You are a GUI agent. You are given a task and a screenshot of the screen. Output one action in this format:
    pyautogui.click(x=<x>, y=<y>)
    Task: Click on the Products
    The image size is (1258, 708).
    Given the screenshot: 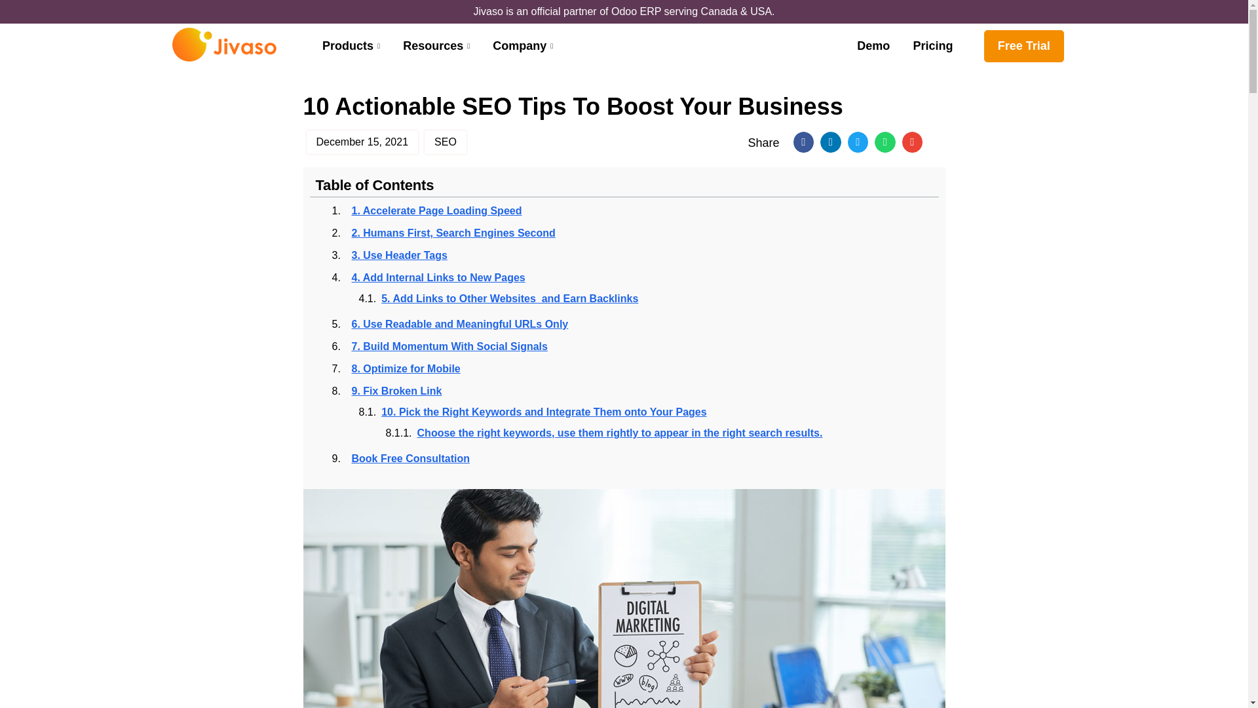 What is the action you would take?
    pyautogui.click(x=353, y=46)
    